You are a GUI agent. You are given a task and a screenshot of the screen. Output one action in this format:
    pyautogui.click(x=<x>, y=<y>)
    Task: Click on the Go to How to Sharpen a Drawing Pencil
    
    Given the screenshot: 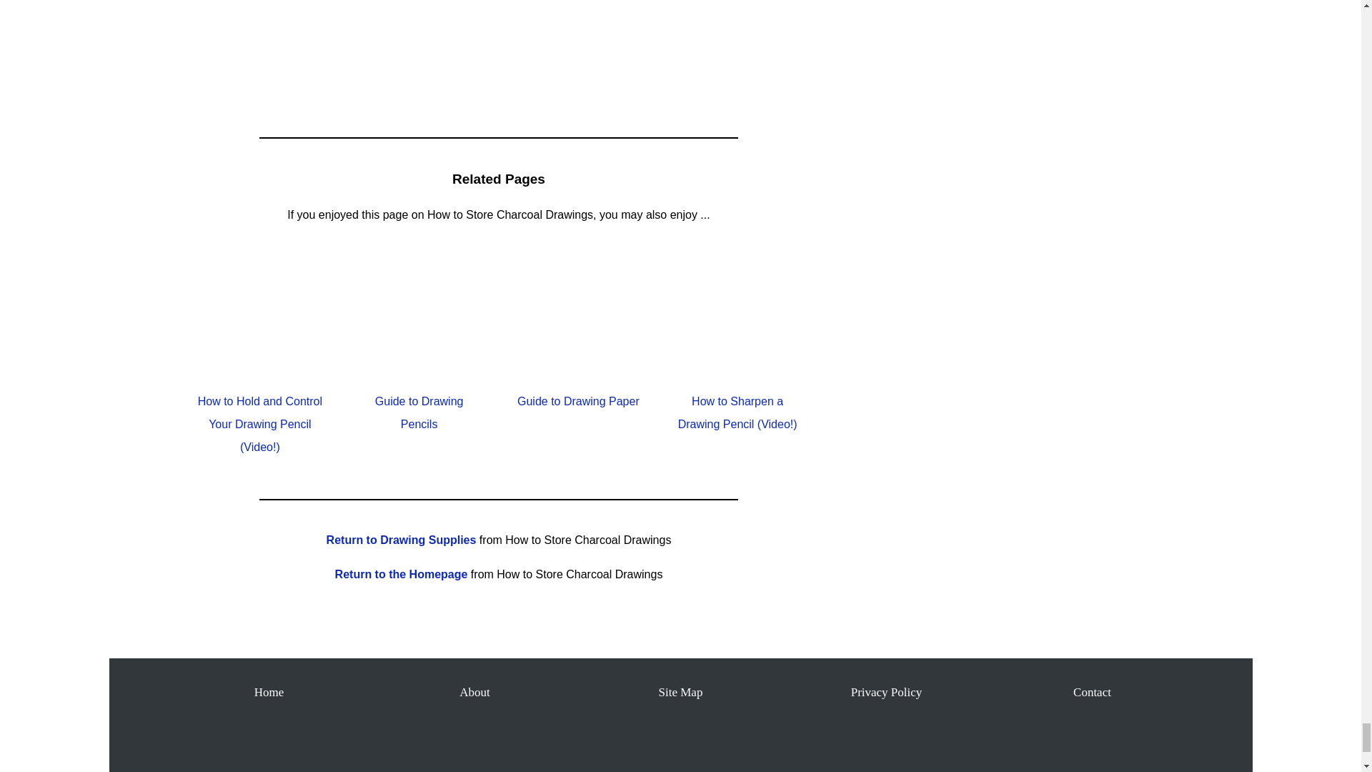 What is the action you would take?
    pyautogui.click(x=737, y=367)
    